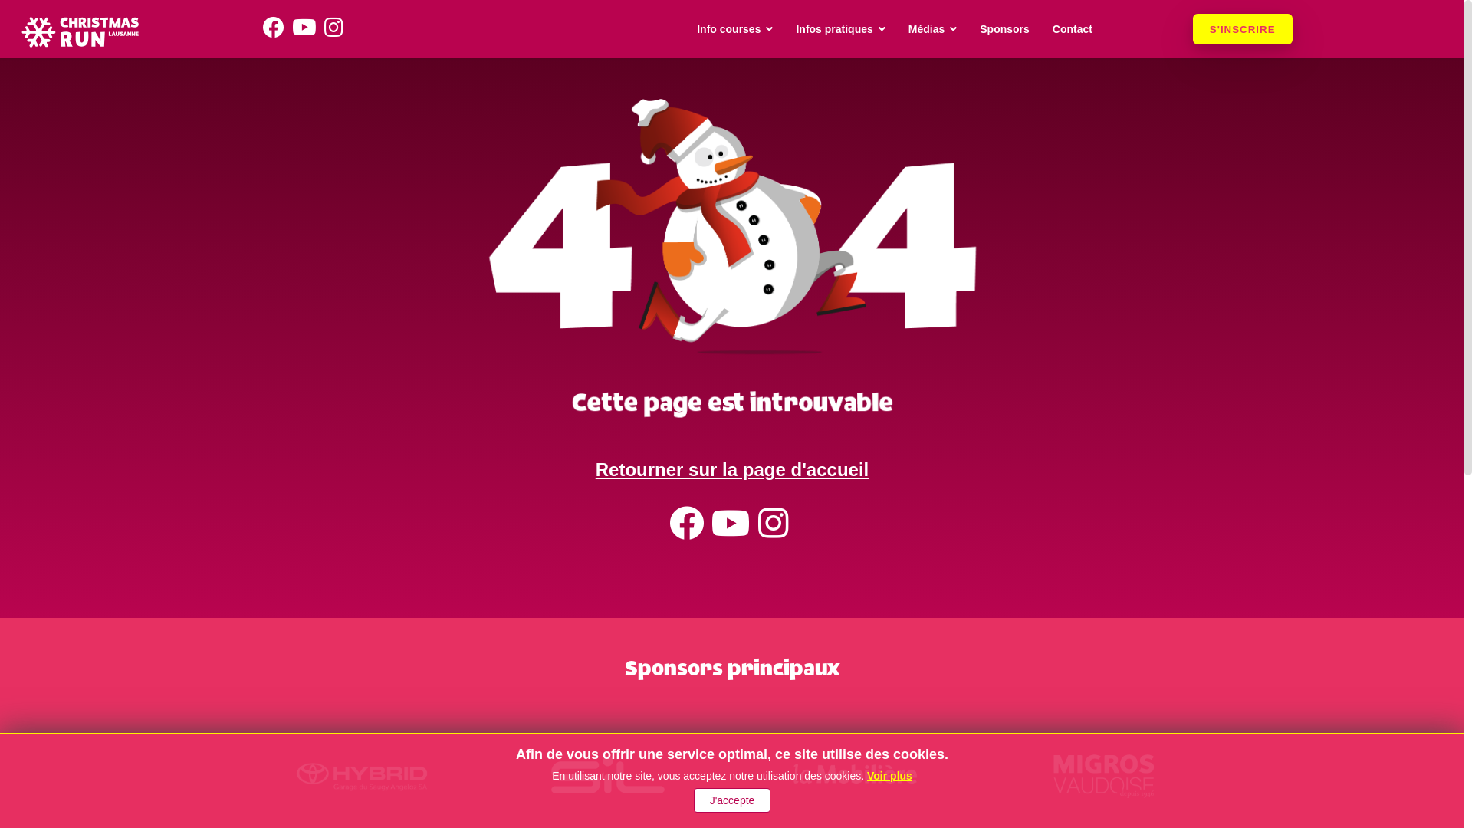  Describe the element at coordinates (690, 532) in the screenshot. I see `facebook` at that location.